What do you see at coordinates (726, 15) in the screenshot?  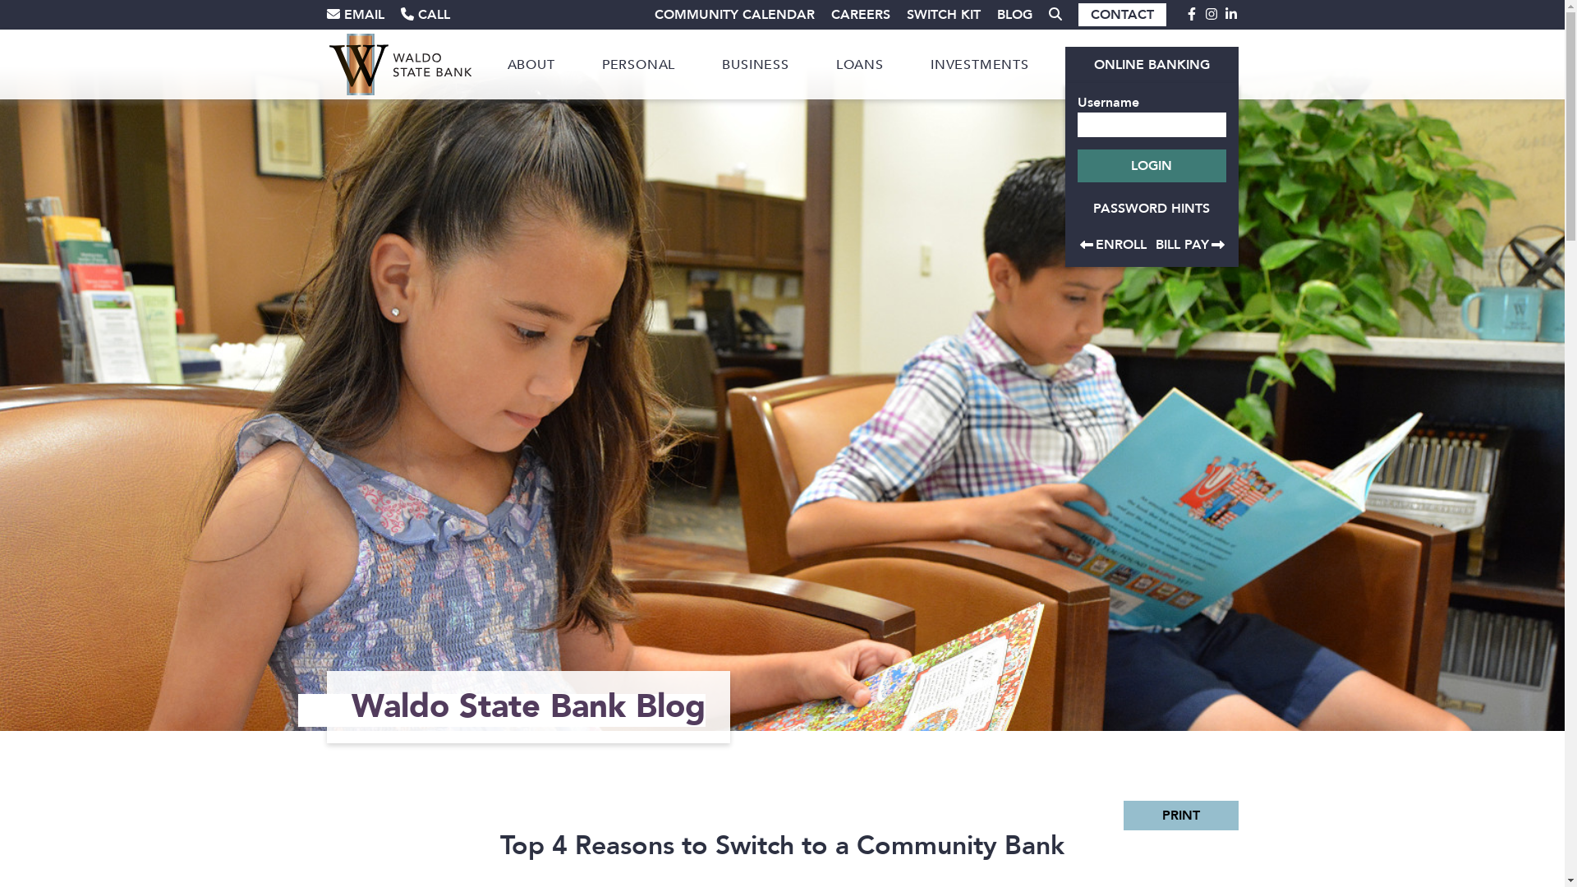 I see `COMMUNITY CALENDAR` at bounding box center [726, 15].